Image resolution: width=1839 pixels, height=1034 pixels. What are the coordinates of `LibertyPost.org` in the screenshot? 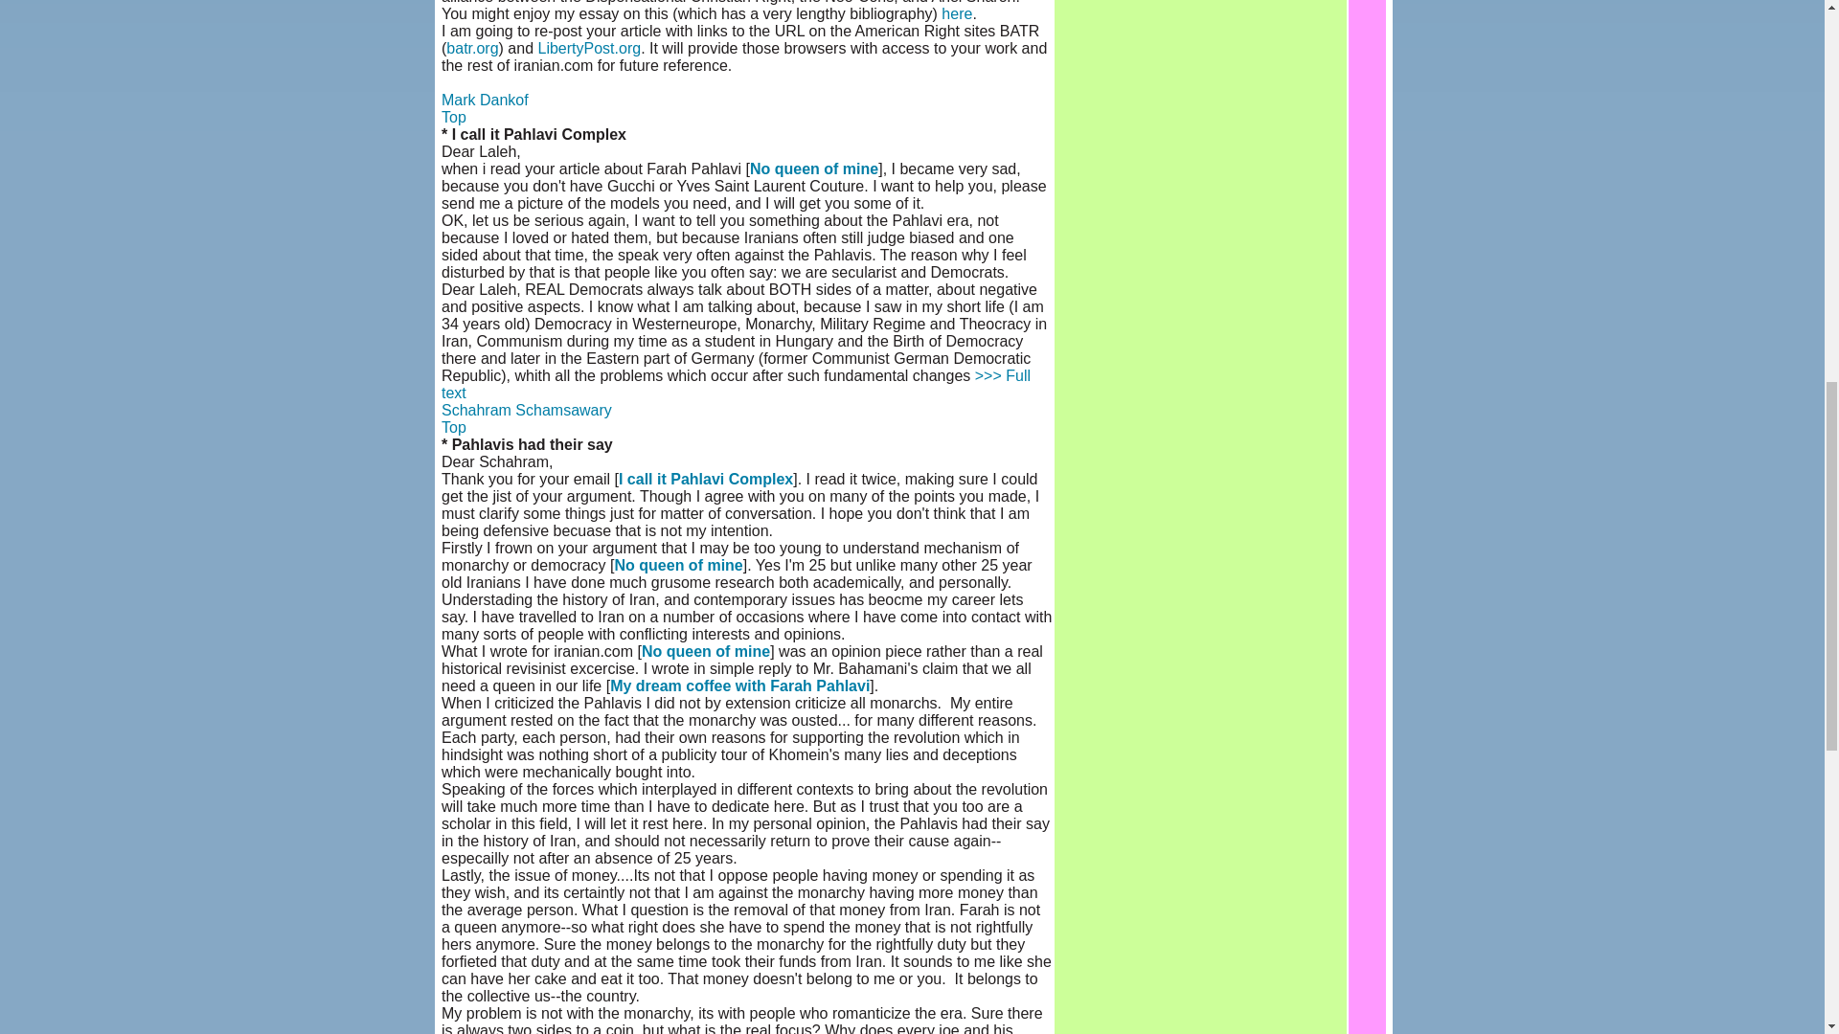 It's located at (590, 48).